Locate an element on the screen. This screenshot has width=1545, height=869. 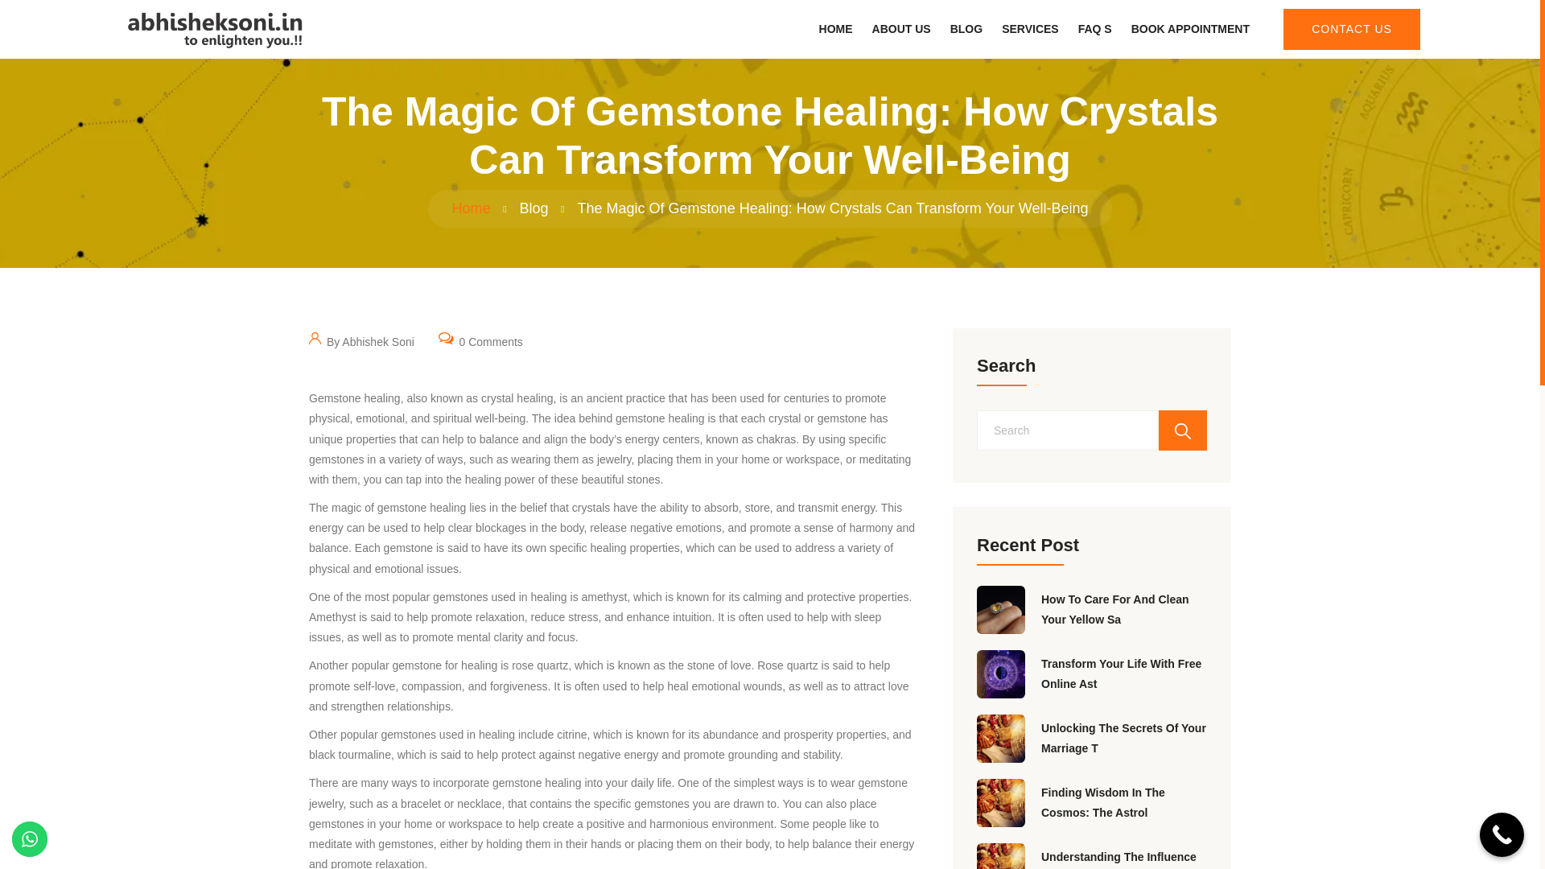
BOOK APPOINTMENT is located at coordinates (1190, 29).